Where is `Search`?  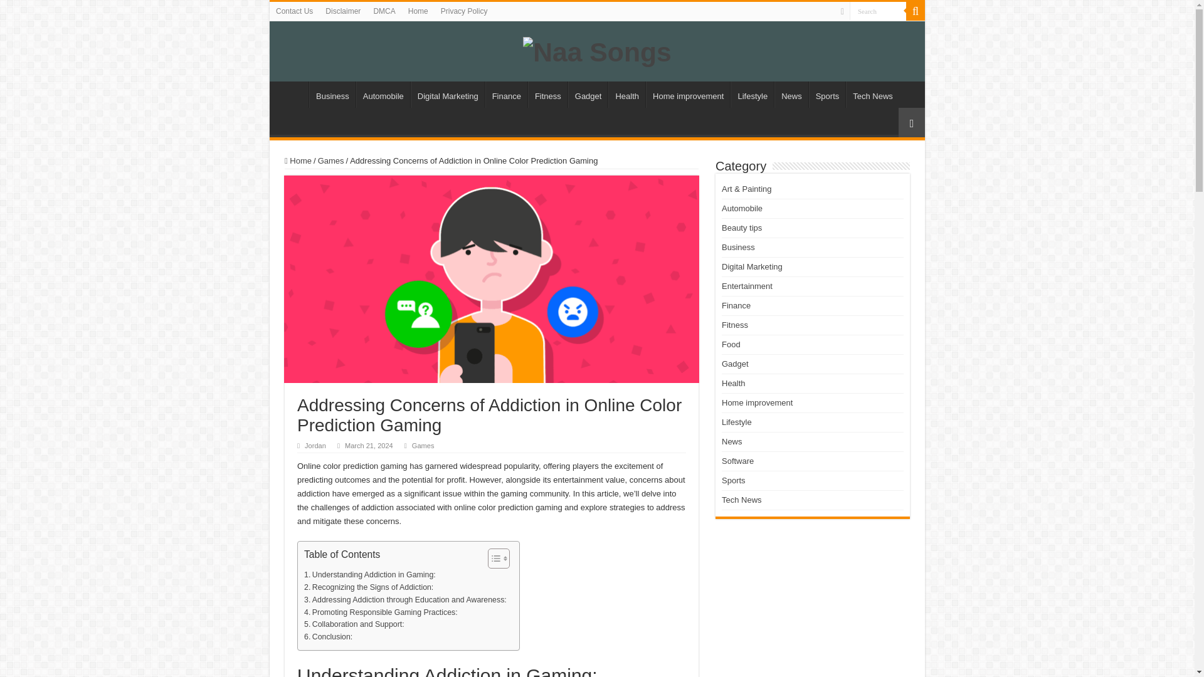 Search is located at coordinates (878, 11).